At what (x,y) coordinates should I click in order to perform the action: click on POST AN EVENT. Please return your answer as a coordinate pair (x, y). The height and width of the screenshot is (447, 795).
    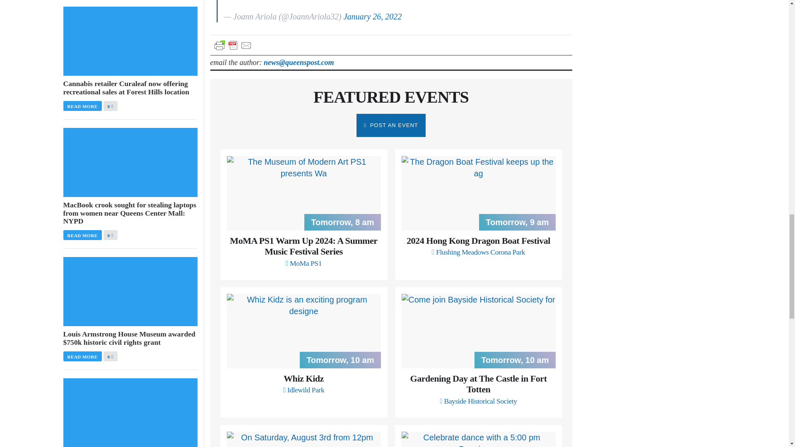
    Looking at the image, I should click on (391, 125).